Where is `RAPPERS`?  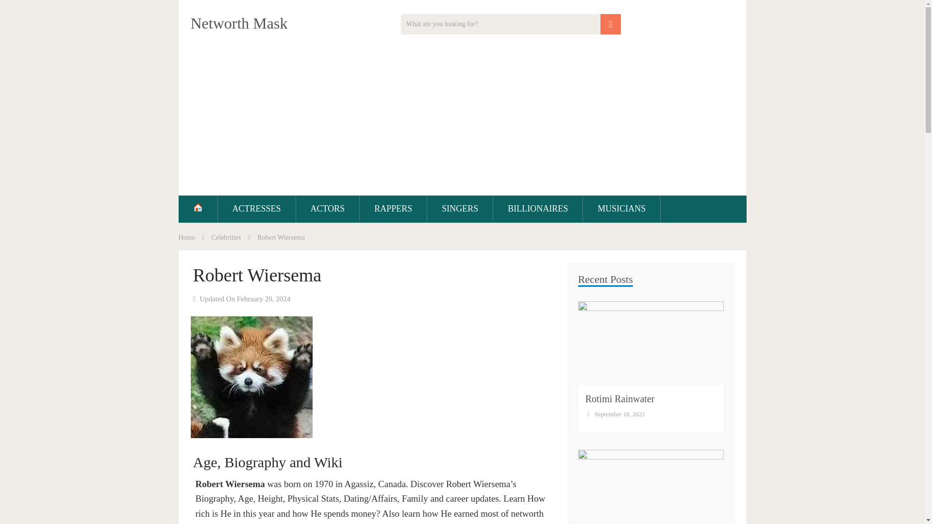 RAPPERS is located at coordinates (393, 208).